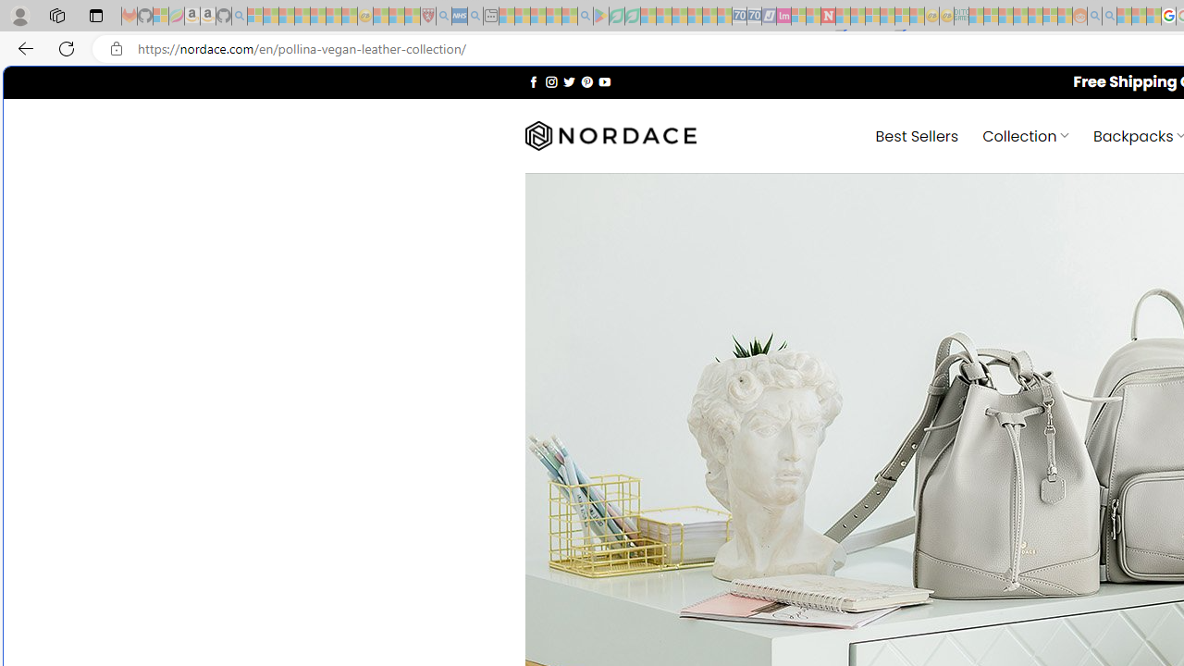 Image resolution: width=1184 pixels, height=666 pixels. Describe the element at coordinates (1036, 17) in the screenshot. I see `Kinda Frugal - MSN - Sleeping` at that location.